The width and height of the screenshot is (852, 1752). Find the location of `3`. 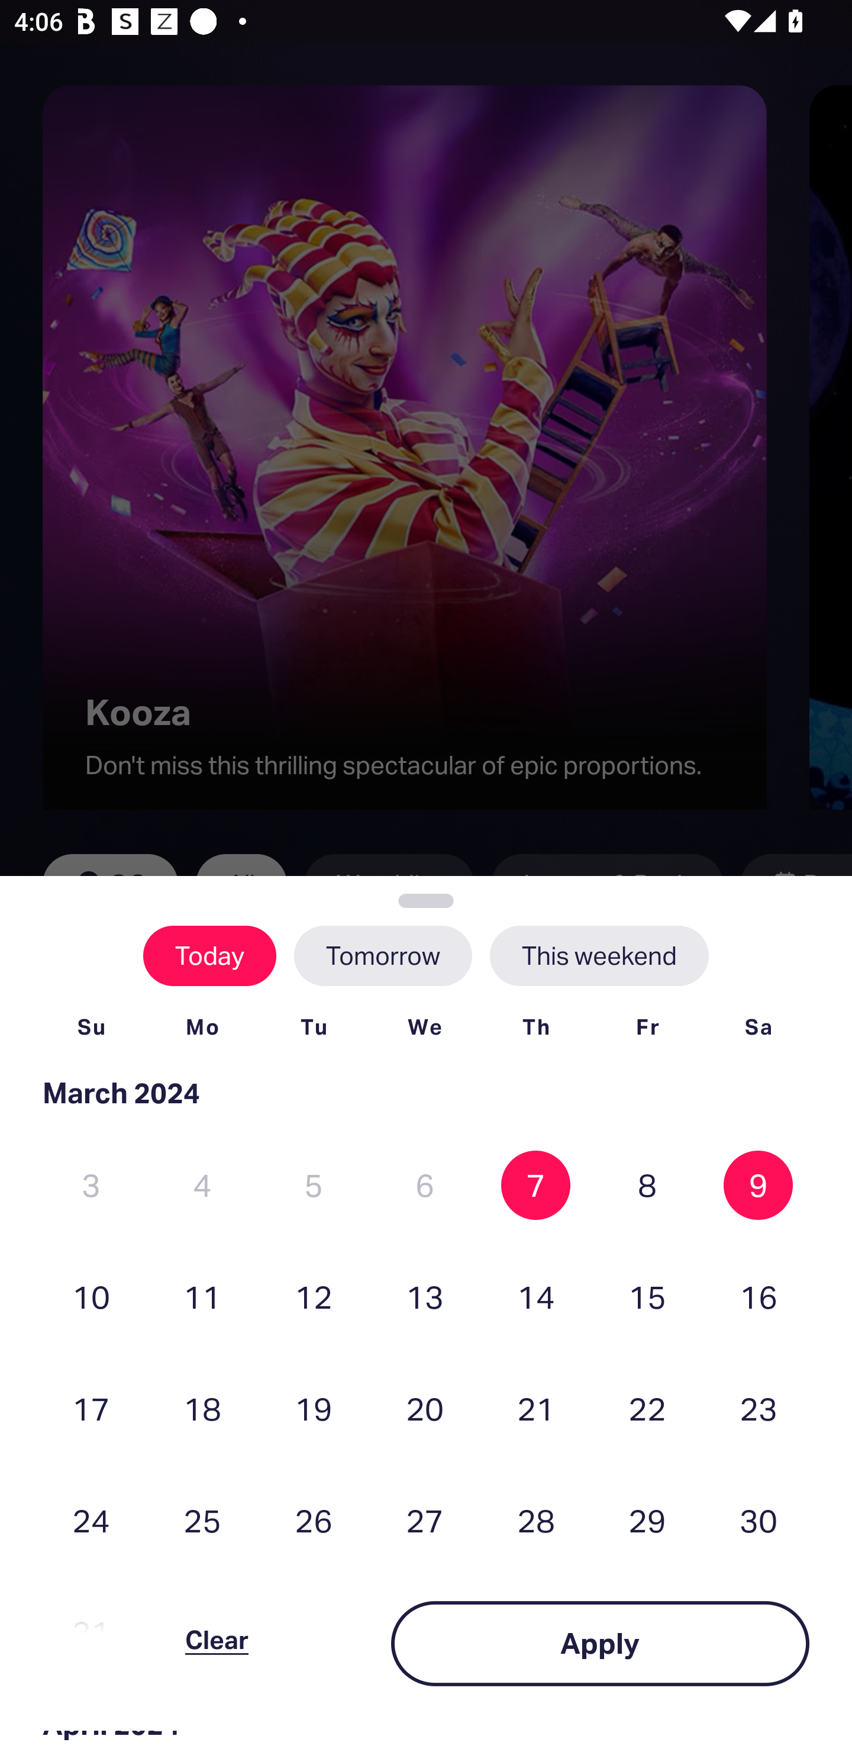

3 is located at coordinates (91, 1185).